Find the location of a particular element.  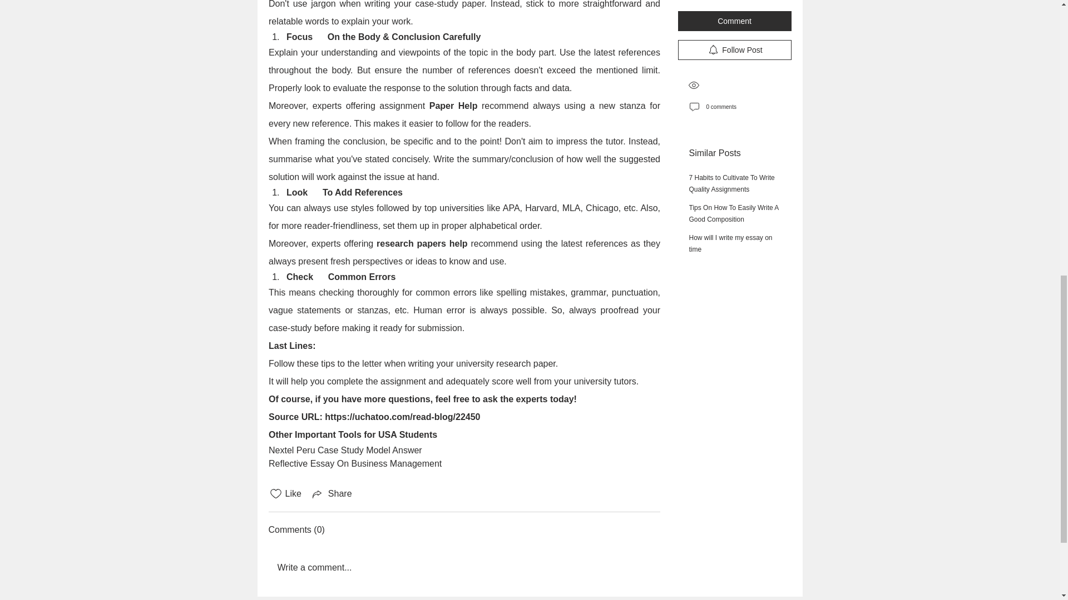

Share is located at coordinates (332, 493).